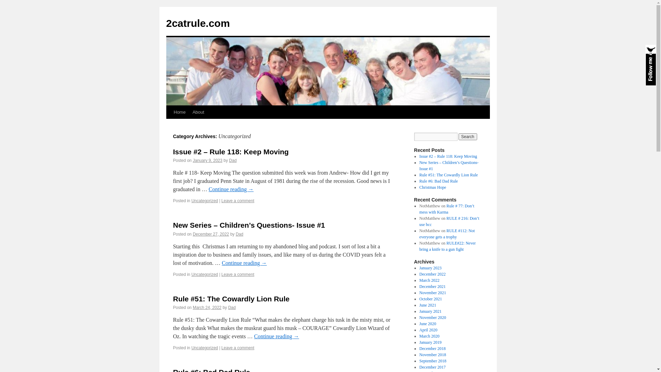  What do you see at coordinates (468, 137) in the screenshot?
I see `Search` at bounding box center [468, 137].